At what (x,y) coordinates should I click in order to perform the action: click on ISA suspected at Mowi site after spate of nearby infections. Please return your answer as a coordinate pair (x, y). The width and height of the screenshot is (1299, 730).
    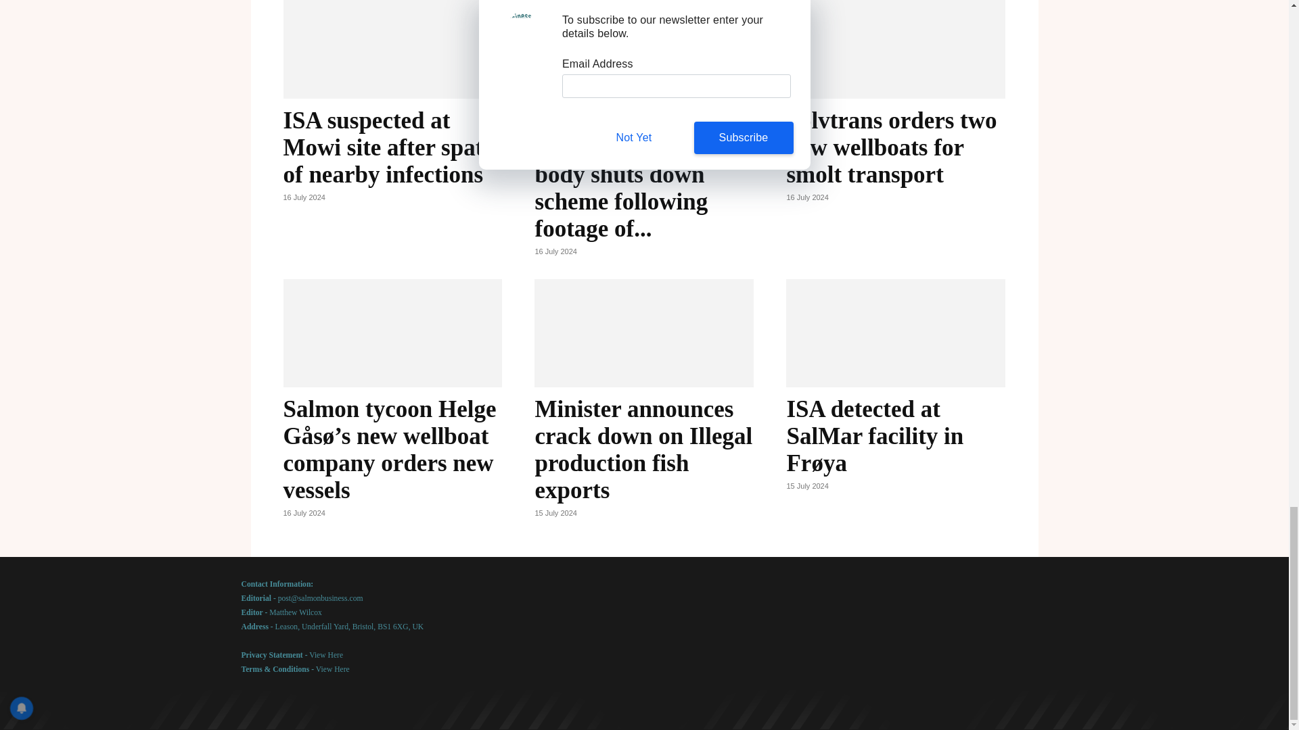
    Looking at the image, I should click on (392, 49).